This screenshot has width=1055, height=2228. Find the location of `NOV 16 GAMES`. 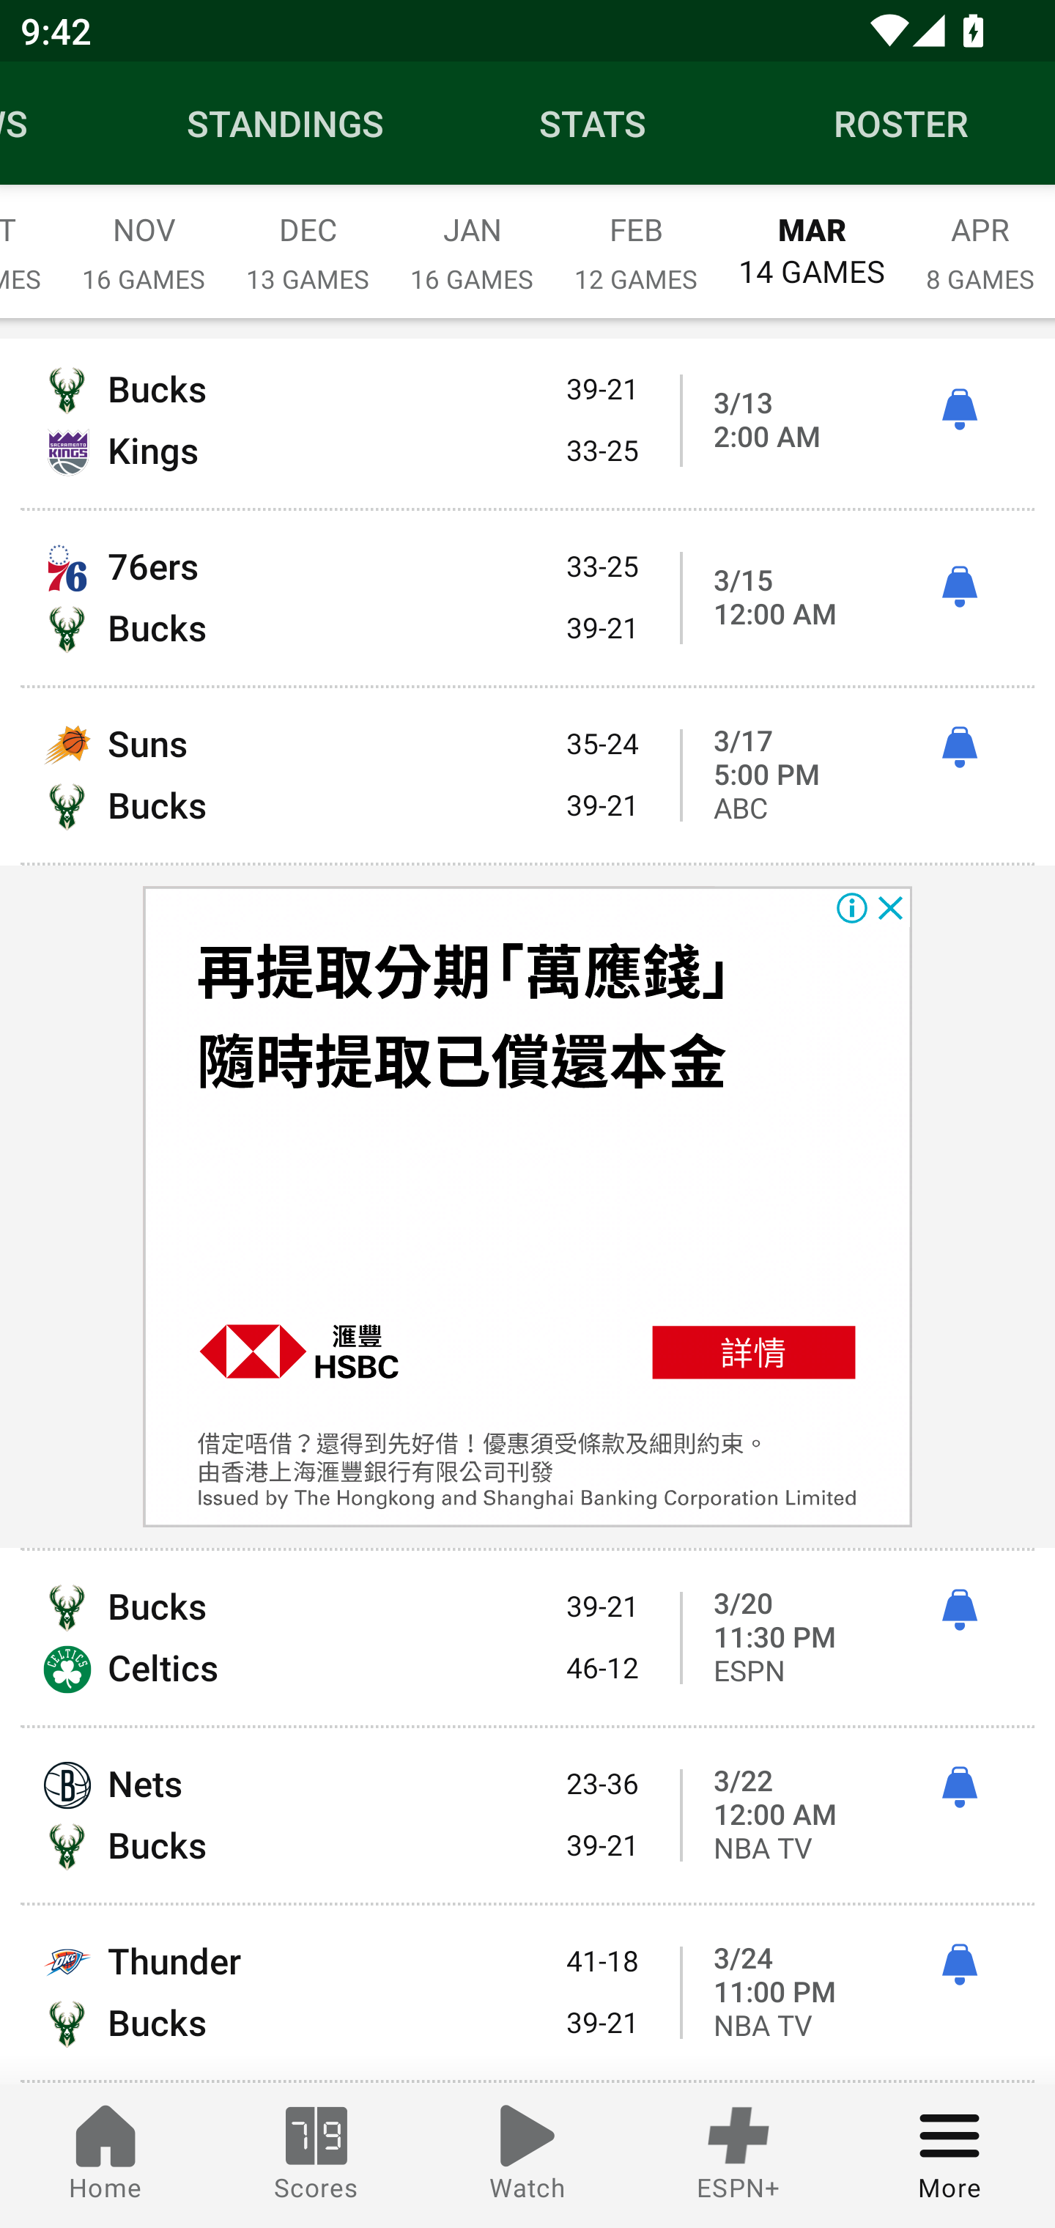

NOV 16 GAMES is located at coordinates (144, 238).